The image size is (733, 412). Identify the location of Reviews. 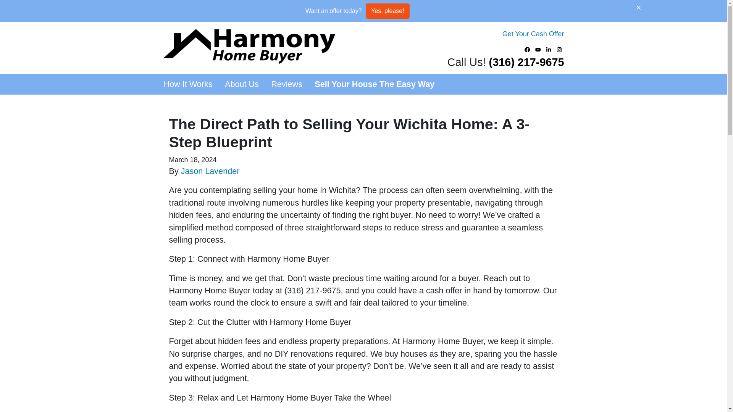
(286, 84).